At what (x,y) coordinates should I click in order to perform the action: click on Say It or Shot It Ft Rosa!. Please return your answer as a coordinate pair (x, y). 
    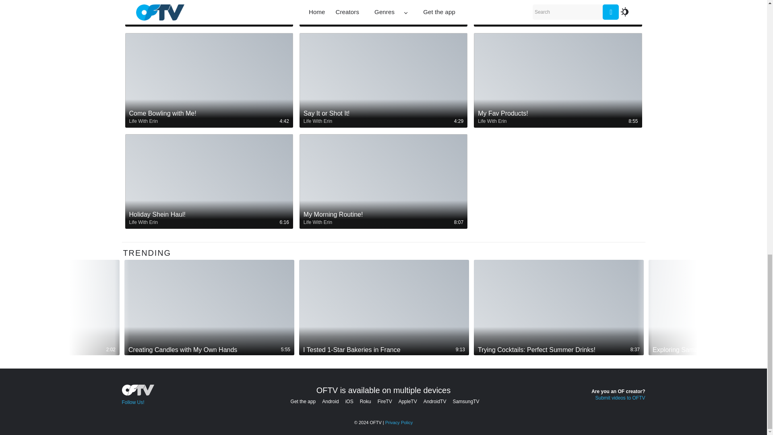
    Looking at the image, I should click on (383, 12).